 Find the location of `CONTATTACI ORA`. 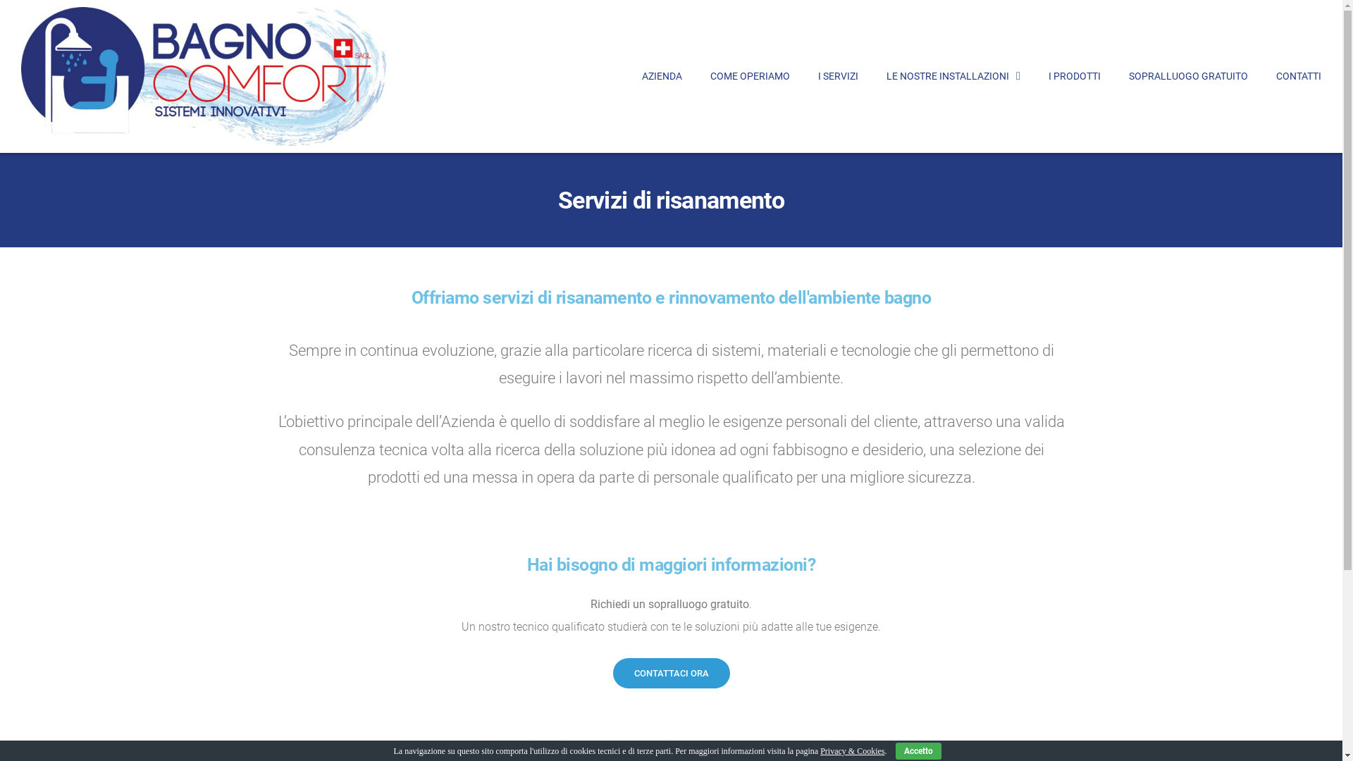

CONTATTACI ORA is located at coordinates (672, 674).